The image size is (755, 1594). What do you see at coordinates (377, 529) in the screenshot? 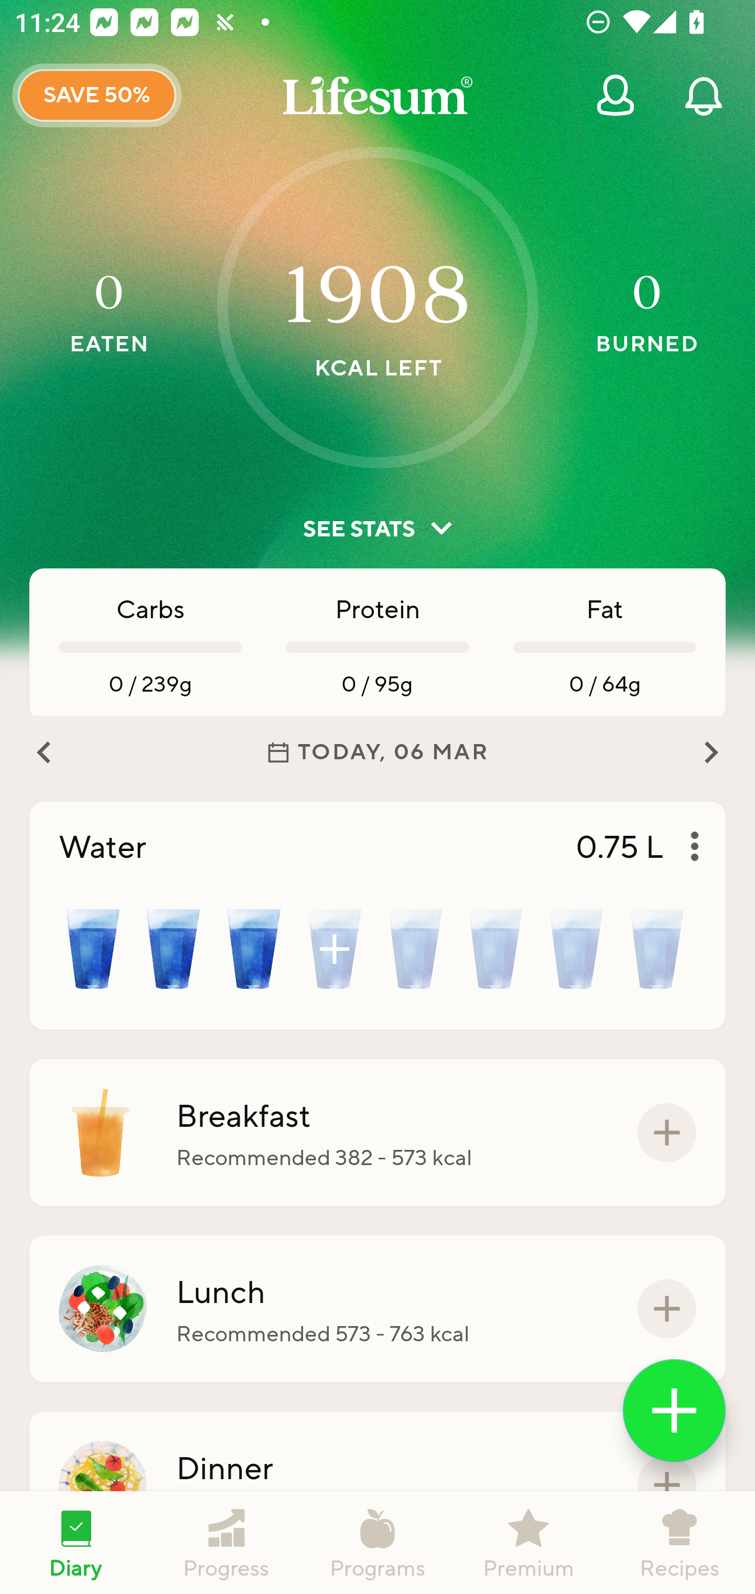
I see `SEE STATS` at bounding box center [377, 529].